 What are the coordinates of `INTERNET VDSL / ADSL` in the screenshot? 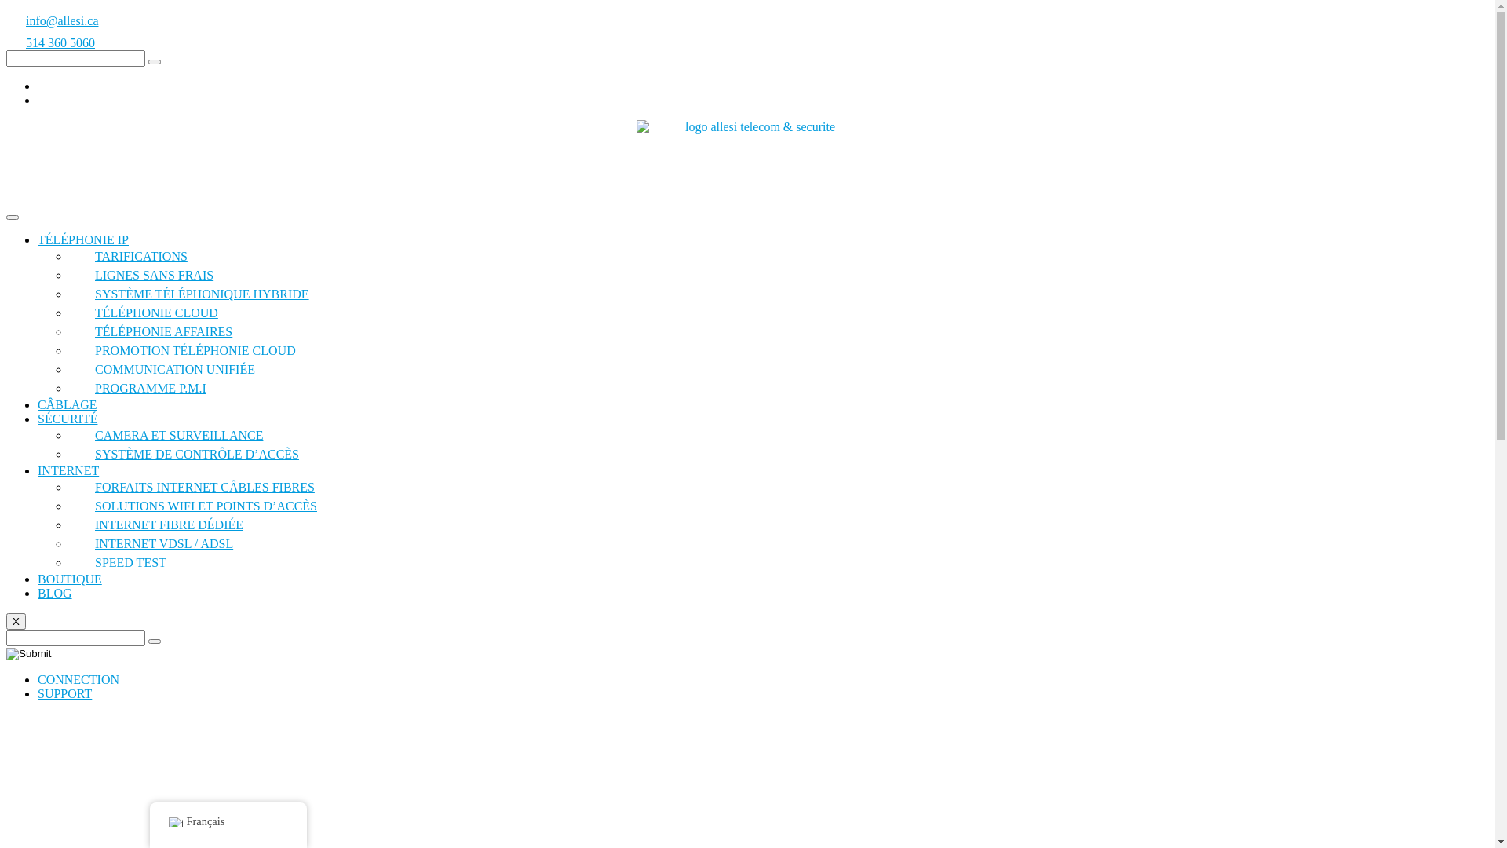 It's located at (172, 543).